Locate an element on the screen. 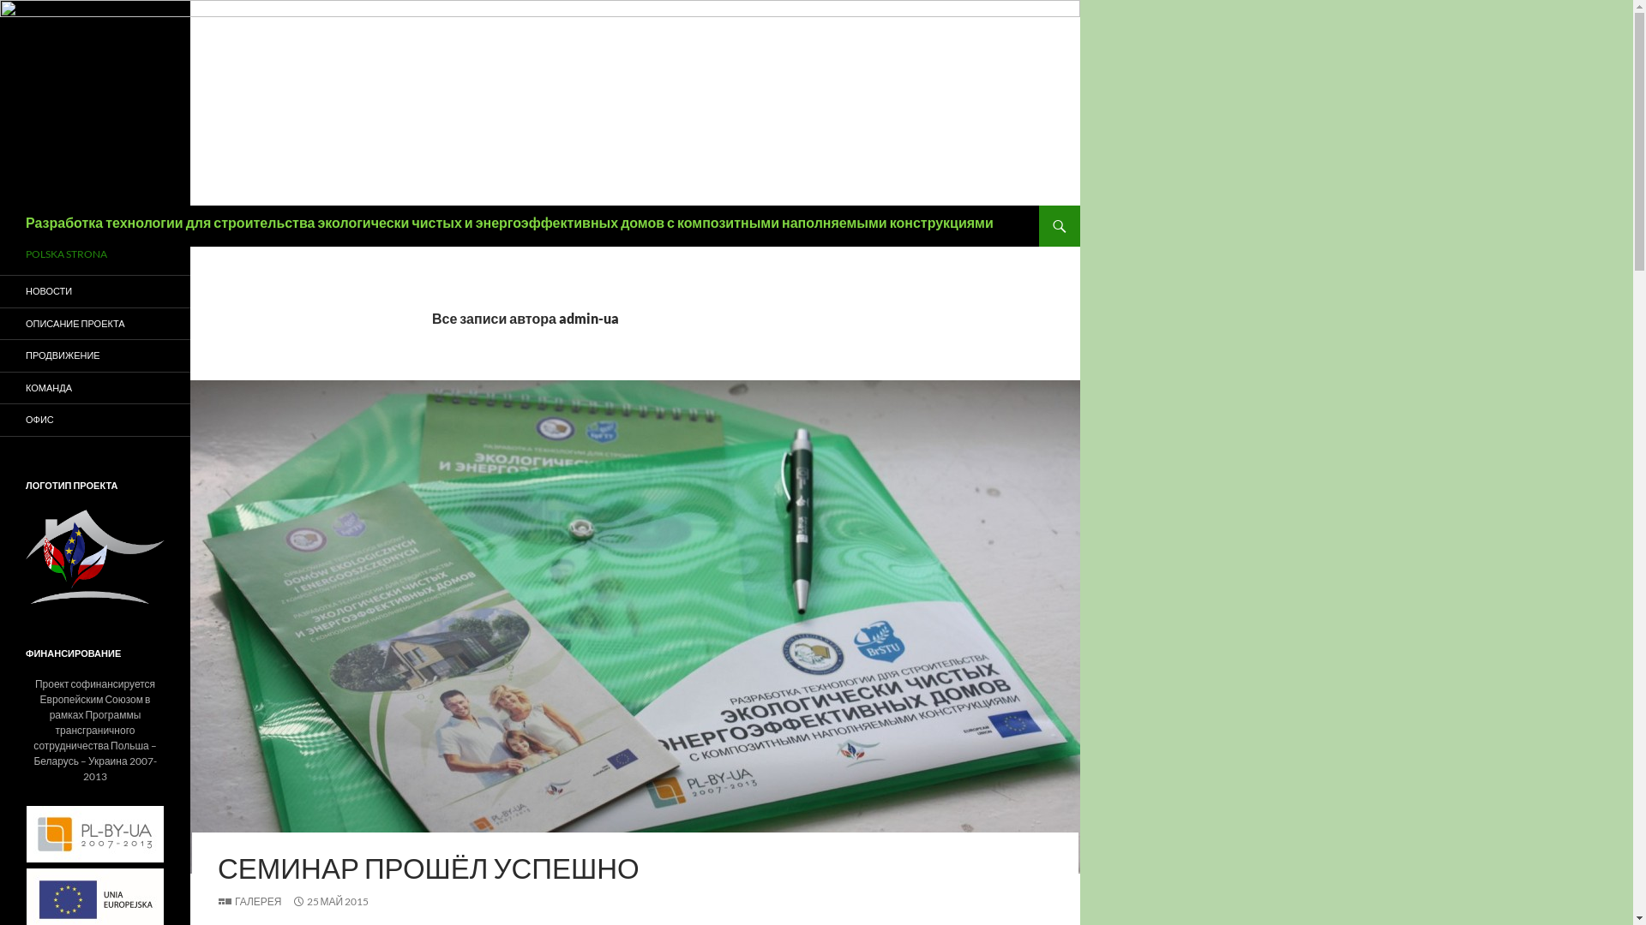  POLSKA STRONA is located at coordinates (95, 254).